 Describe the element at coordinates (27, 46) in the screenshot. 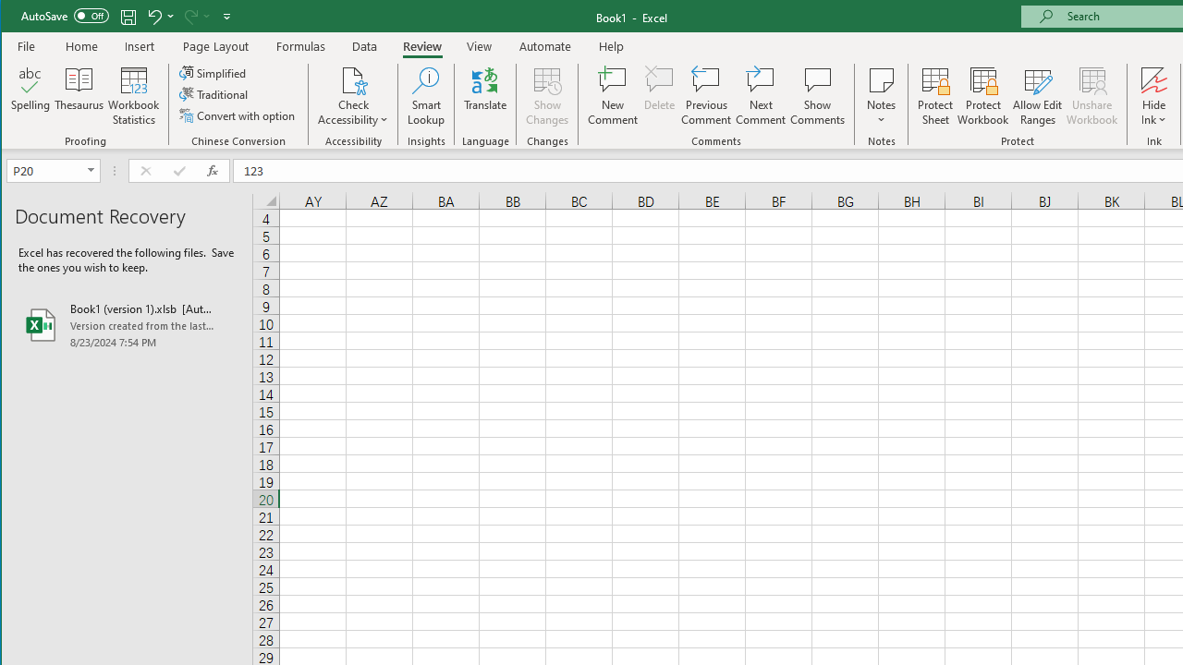

I see `File Tab` at that location.